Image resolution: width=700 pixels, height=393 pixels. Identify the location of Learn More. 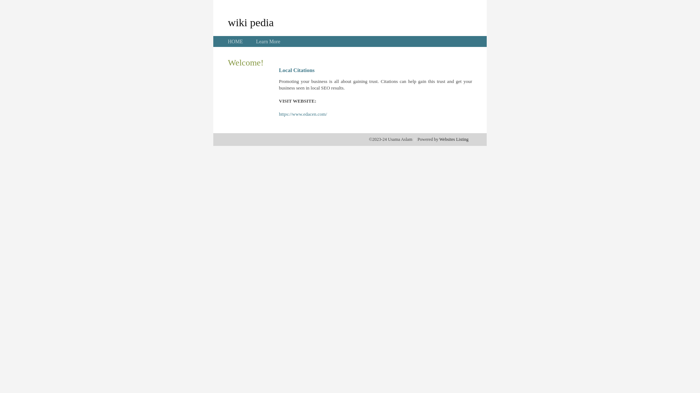
(268, 41).